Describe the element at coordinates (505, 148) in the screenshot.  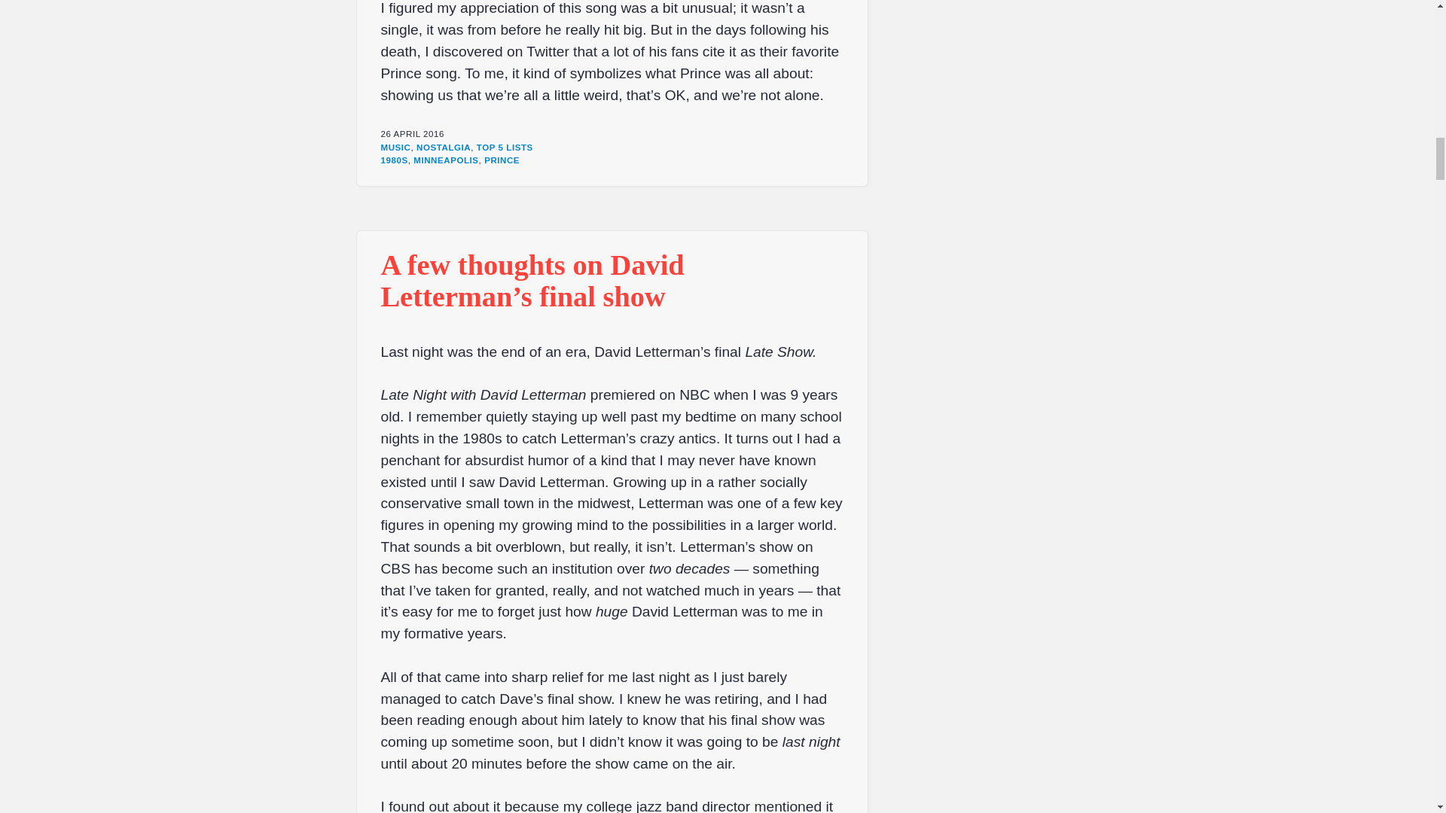
I see `TOP 5 LISTS` at that location.